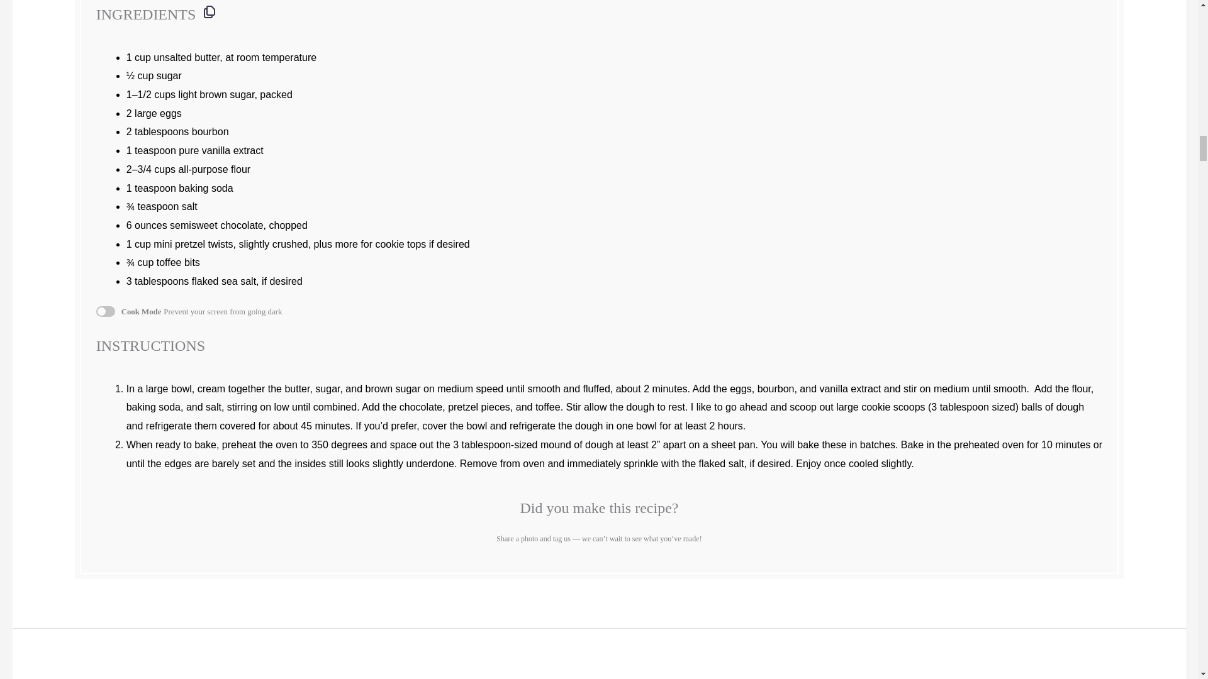 This screenshot has height=679, width=1208. I want to click on Copy to clipboard Copy to clipboard, so click(209, 11).